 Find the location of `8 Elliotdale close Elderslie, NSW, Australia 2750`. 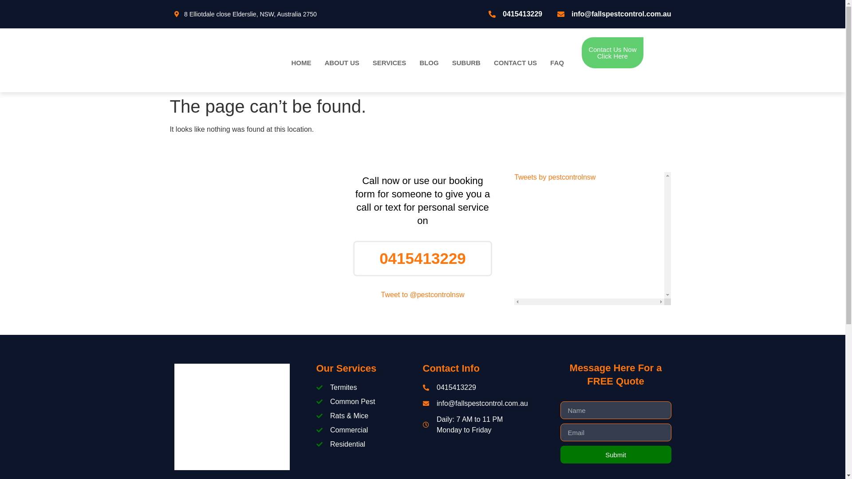

8 Elliotdale close Elderslie, NSW, Australia 2750 is located at coordinates (298, 14).